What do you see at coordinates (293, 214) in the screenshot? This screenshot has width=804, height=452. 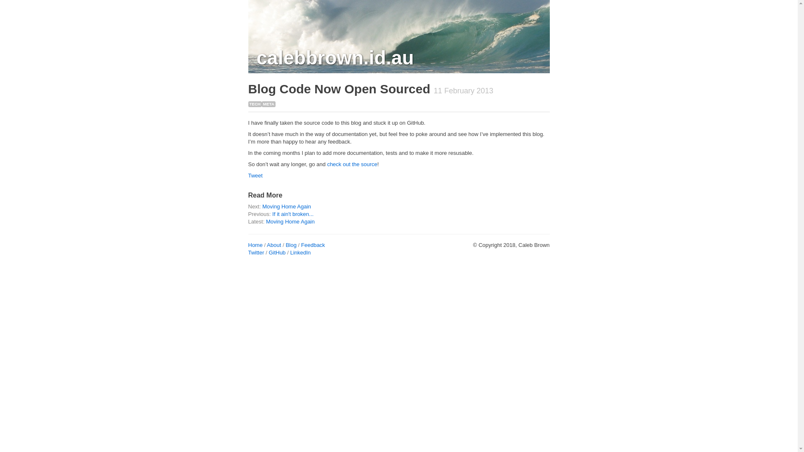 I see `If it ain't broken...` at bounding box center [293, 214].